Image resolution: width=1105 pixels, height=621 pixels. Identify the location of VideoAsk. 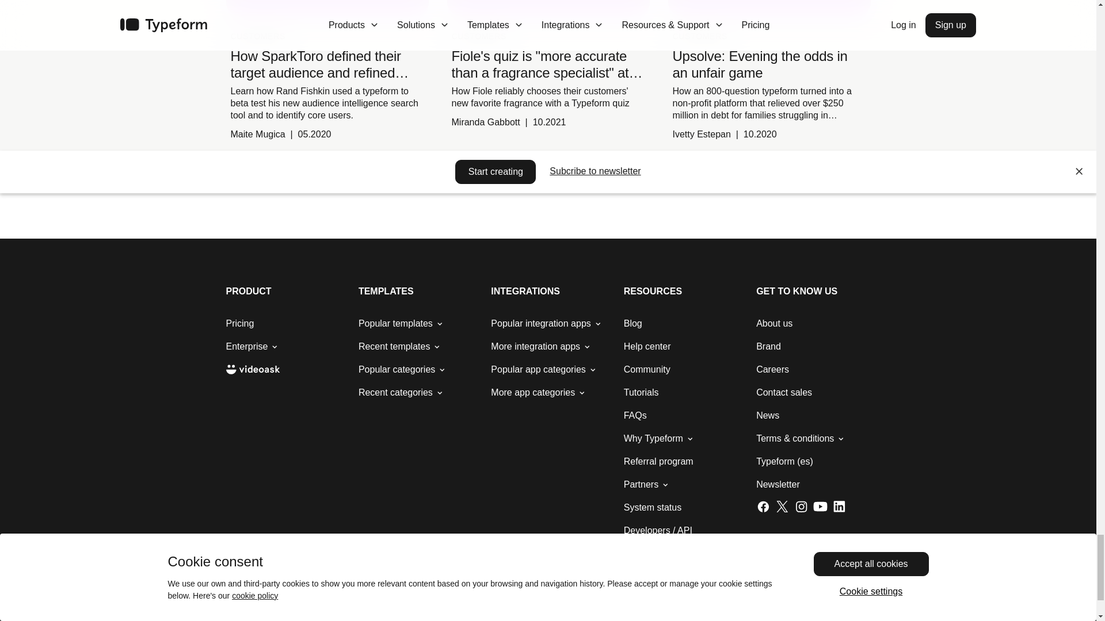
(252, 369).